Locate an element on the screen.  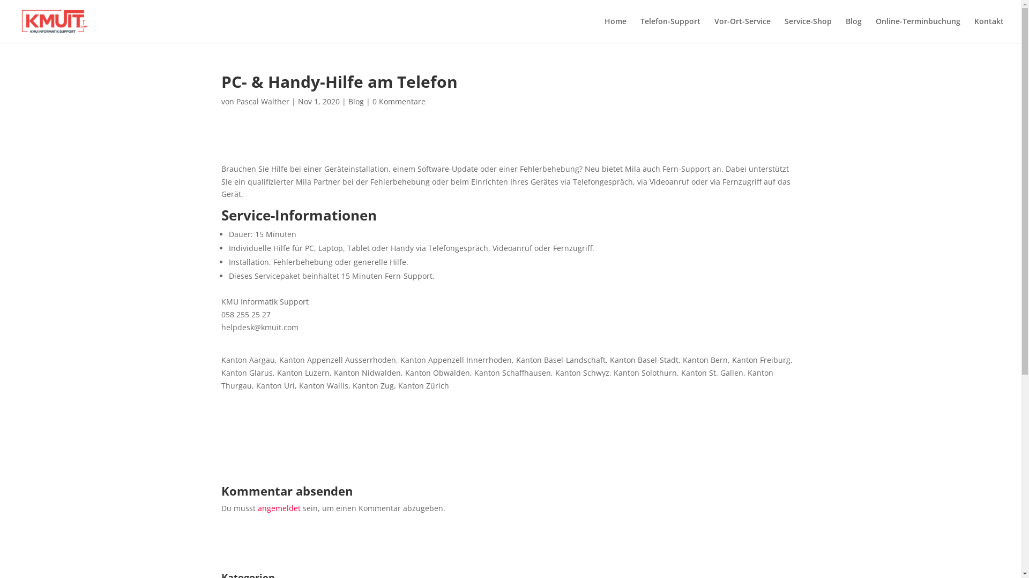
Kontakt is located at coordinates (989, 30).